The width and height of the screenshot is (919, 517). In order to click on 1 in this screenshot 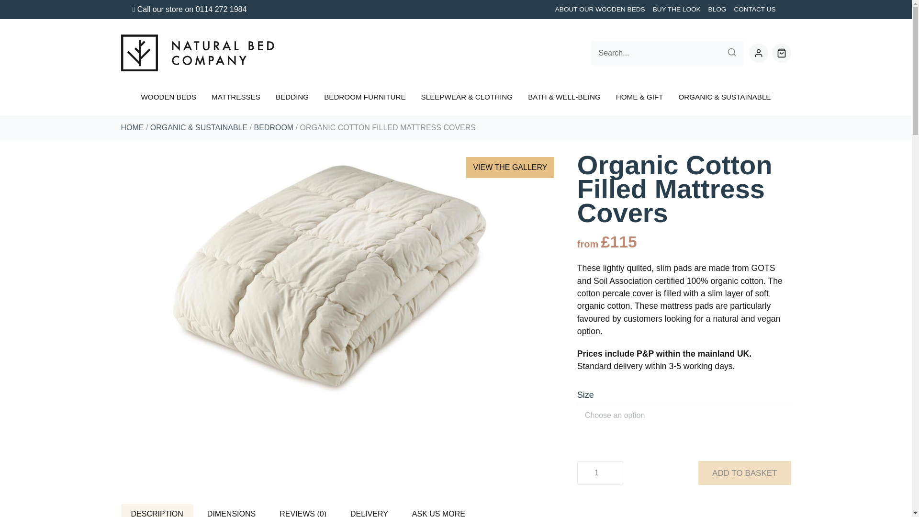, I will do `click(600, 473)`.